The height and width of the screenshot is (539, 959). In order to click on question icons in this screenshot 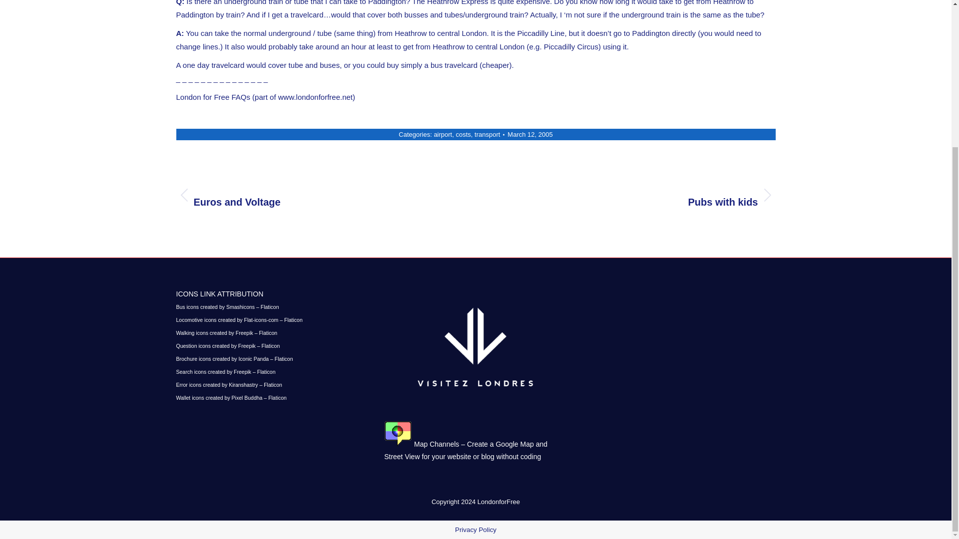, I will do `click(463, 134)`.